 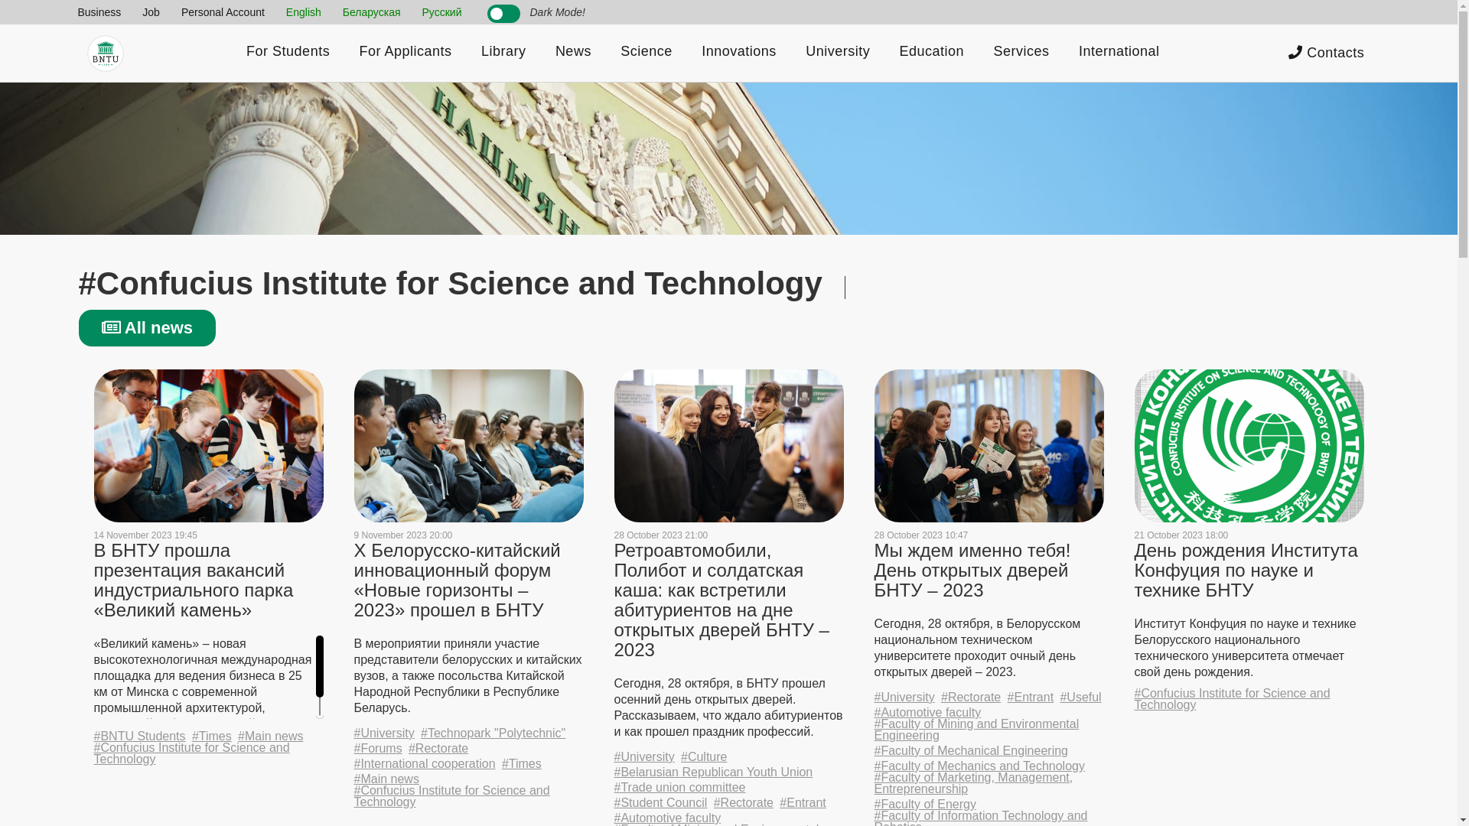 What do you see at coordinates (1249, 699) in the screenshot?
I see `#Confucius Institute for Science and Technology` at bounding box center [1249, 699].